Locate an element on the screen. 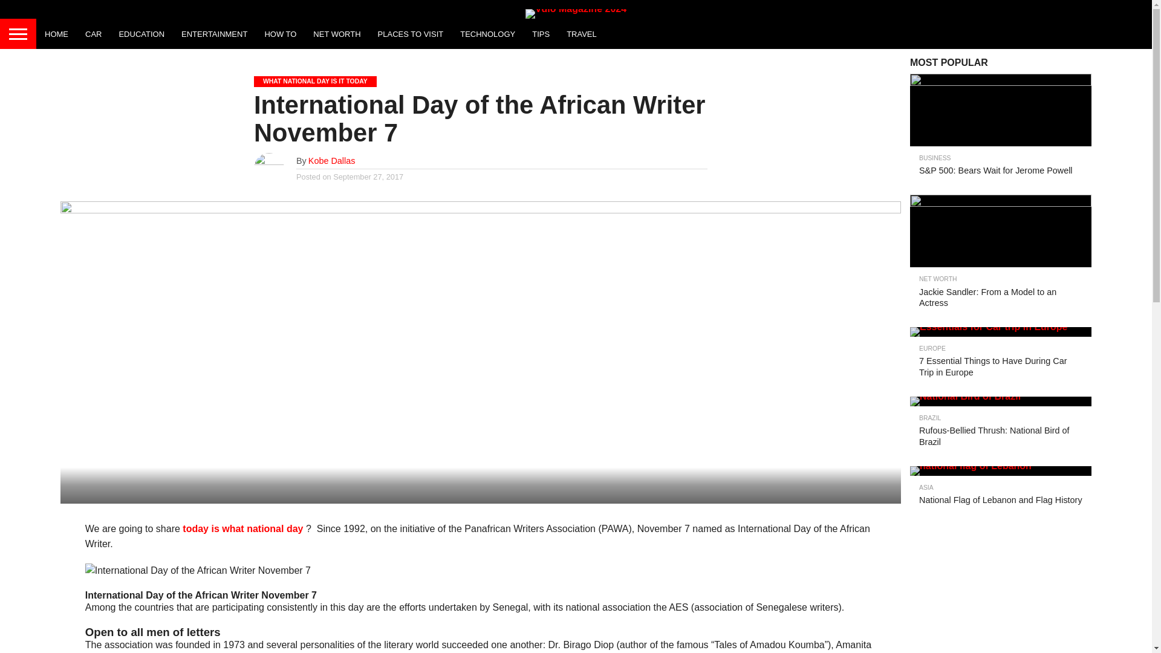  HOW TO is located at coordinates (279, 34).